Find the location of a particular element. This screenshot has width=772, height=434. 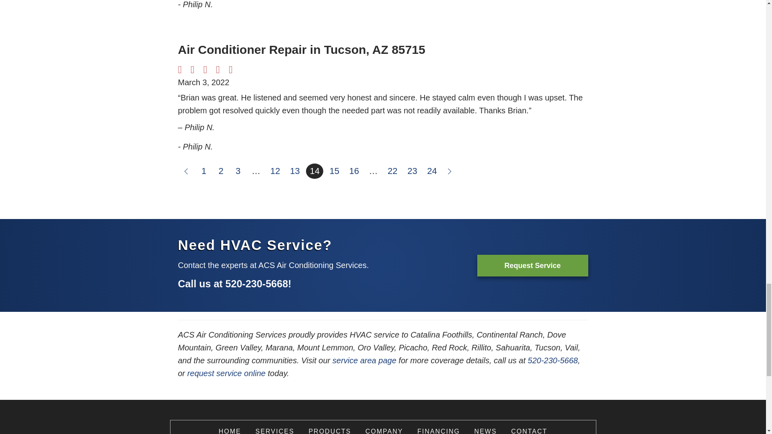

request service online is located at coordinates (226, 373).